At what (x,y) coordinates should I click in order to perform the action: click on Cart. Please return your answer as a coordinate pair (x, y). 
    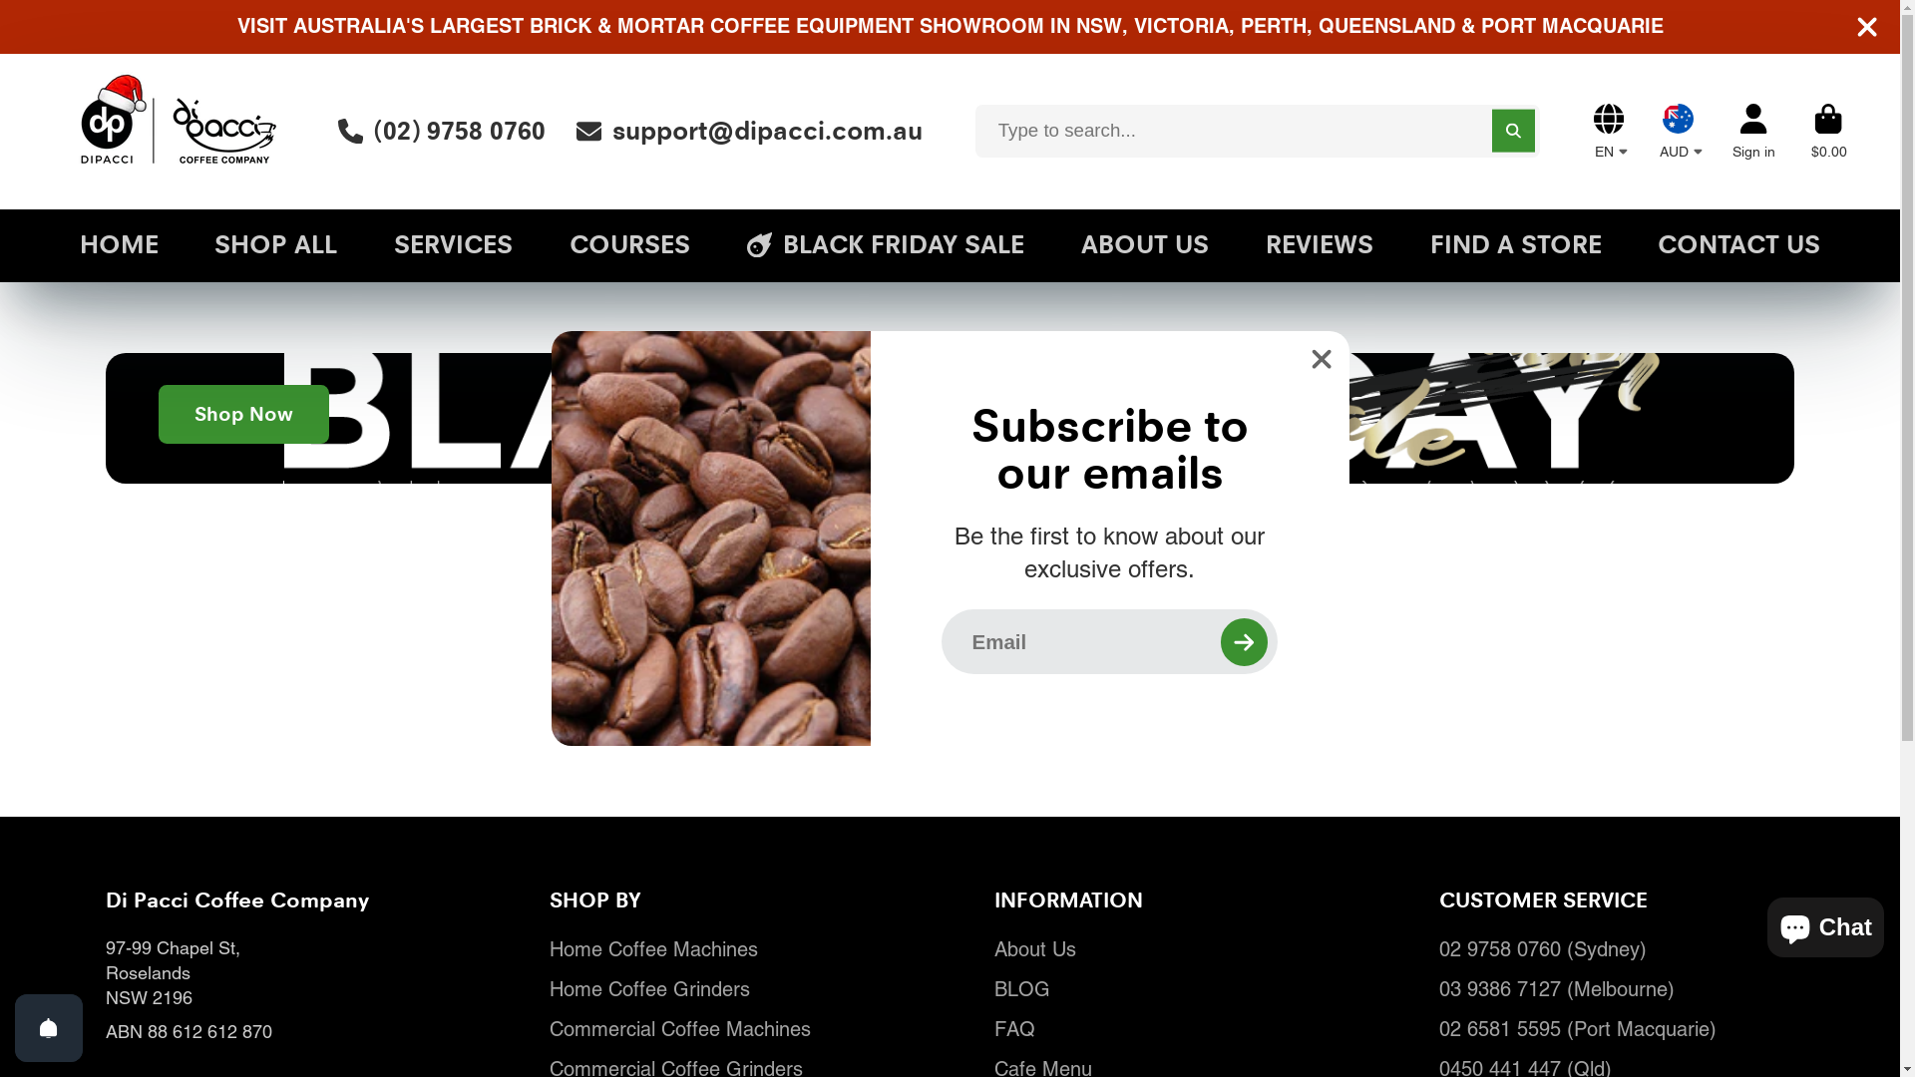
    Looking at the image, I should click on (1829, 132).